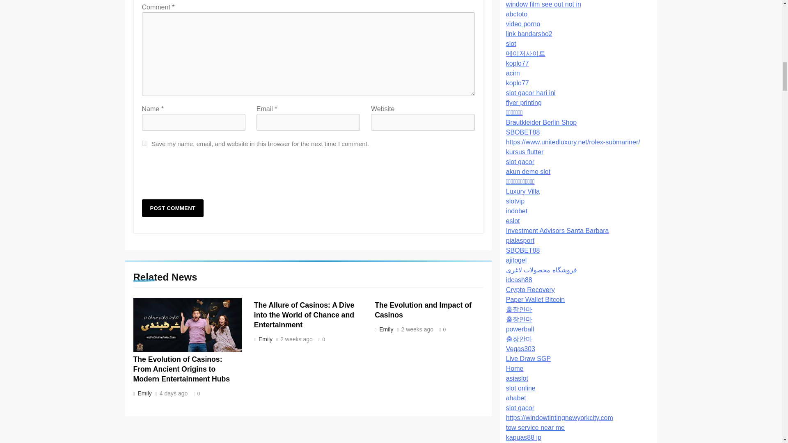 The height and width of the screenshot is (443, 788). What do you see at coordinates (423, 310) in the screenshot?
I see `The Evolution and Impact of Casinos` at bounding box center [423, 310].